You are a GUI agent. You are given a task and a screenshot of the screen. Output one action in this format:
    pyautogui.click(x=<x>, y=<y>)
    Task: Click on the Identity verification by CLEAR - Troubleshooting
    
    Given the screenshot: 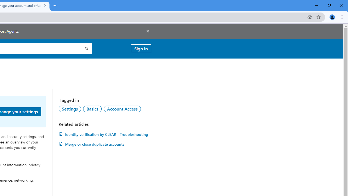 What is the action you would take?
    pyautogui.click(x=105, y=134)
    